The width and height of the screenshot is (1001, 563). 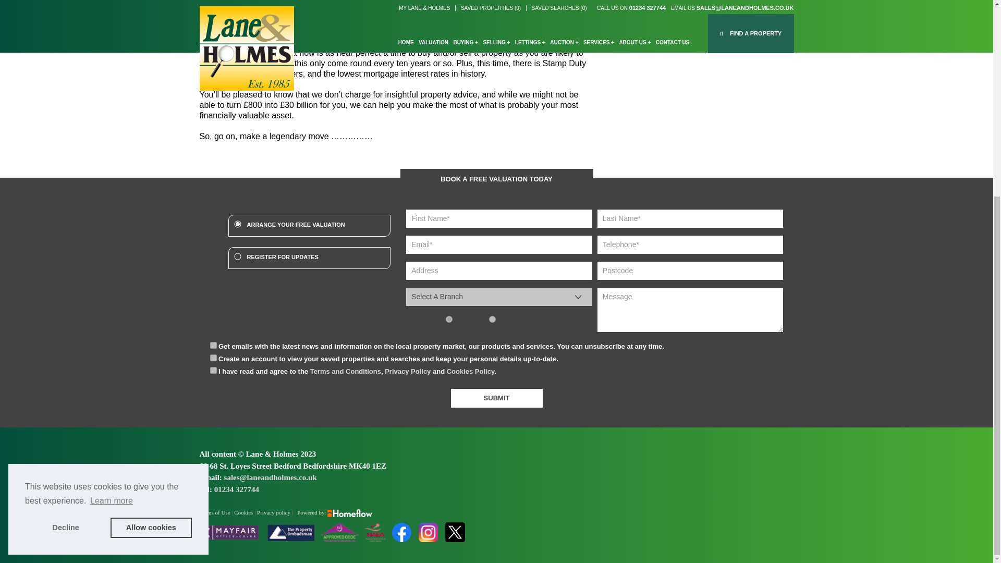 What do you see at coordinates (448, 319) in the screenshot?
I see `sales` at bounding box center [448, 319].